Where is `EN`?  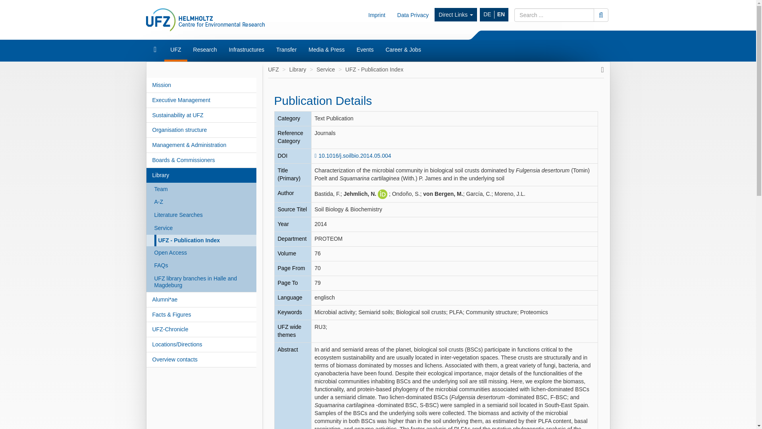 EN is located at coordinates (501, 15).